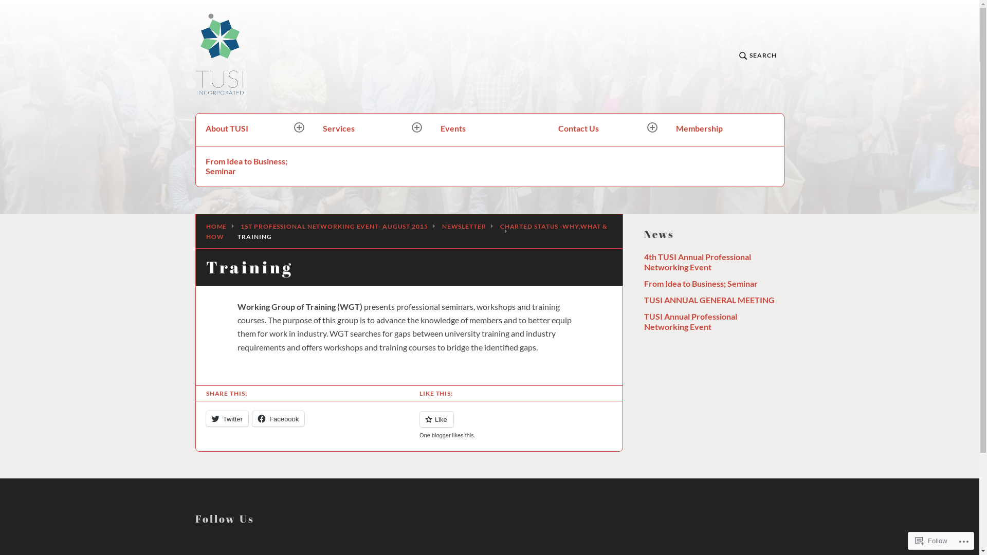 The width and height of the screenshot is (987, 555). Describe the element at coordinates (690, 322) in the screenshot. I see `TUSI Annual Professional Networking Event` at that location.